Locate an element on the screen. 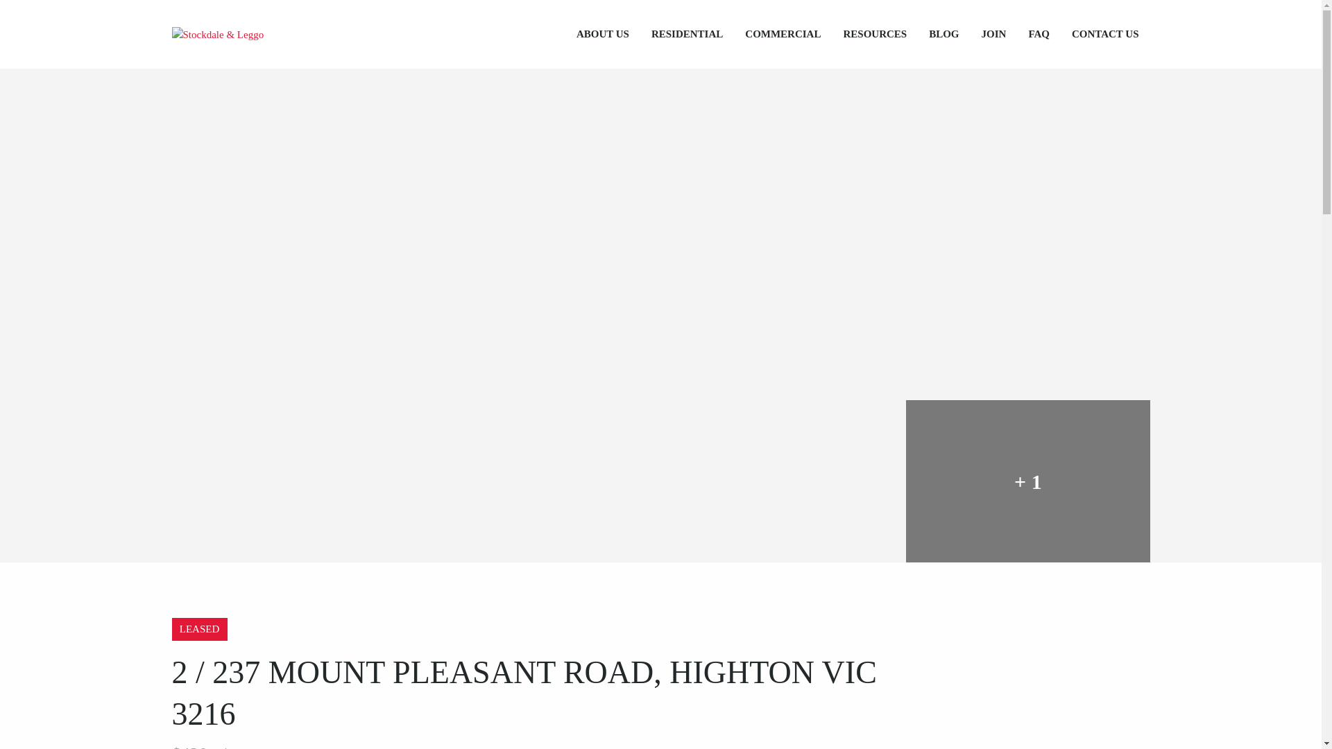 Image resolution: width=1332 pixels, height=749 pixels. ABOUT US is located at coordinates (602, 35).